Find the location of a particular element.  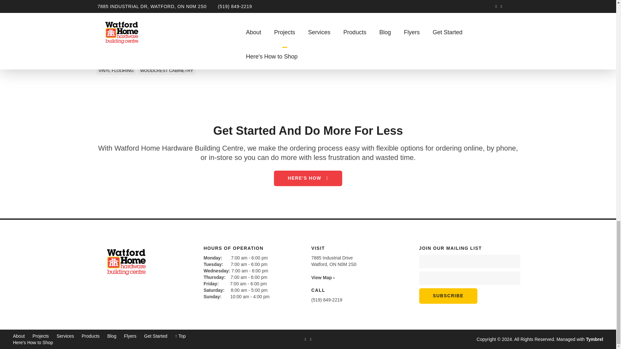

BRUSHED NICKEL is located at coordinates (179, 61).